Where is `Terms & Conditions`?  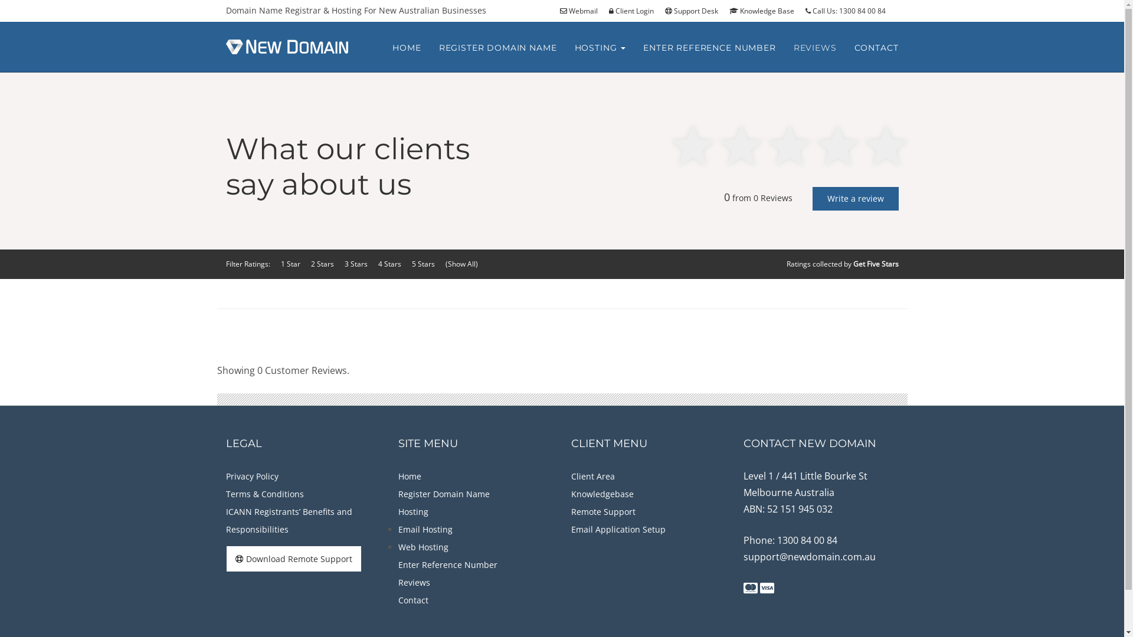
Terms & Conditions is located at coordinates (264, 494).